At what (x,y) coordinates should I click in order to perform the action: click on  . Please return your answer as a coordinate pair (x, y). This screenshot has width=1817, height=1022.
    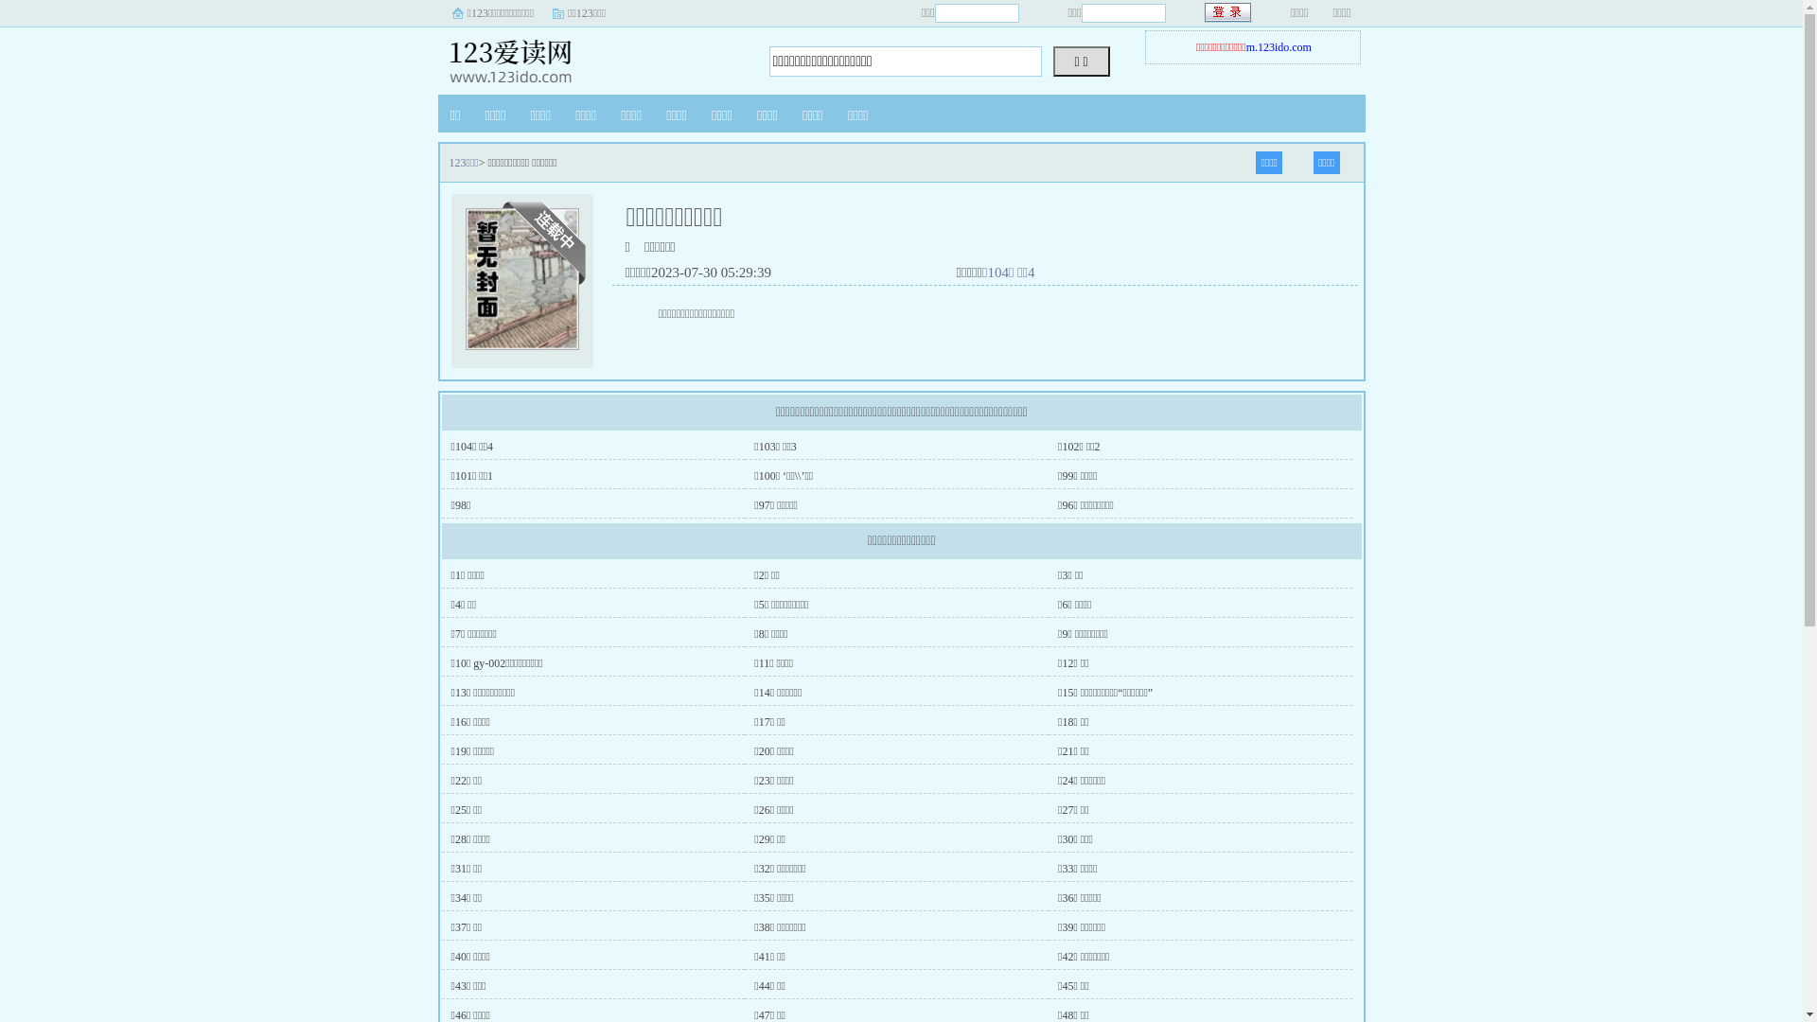
    Looking at the image, I should click on (1228, 13).